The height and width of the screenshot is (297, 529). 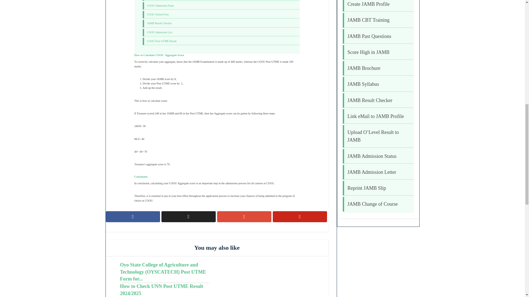 What do you see at coordinates (159, 23) in the screenshot?
I see `JAMB Result Checker` at bounding box center [159, 23].